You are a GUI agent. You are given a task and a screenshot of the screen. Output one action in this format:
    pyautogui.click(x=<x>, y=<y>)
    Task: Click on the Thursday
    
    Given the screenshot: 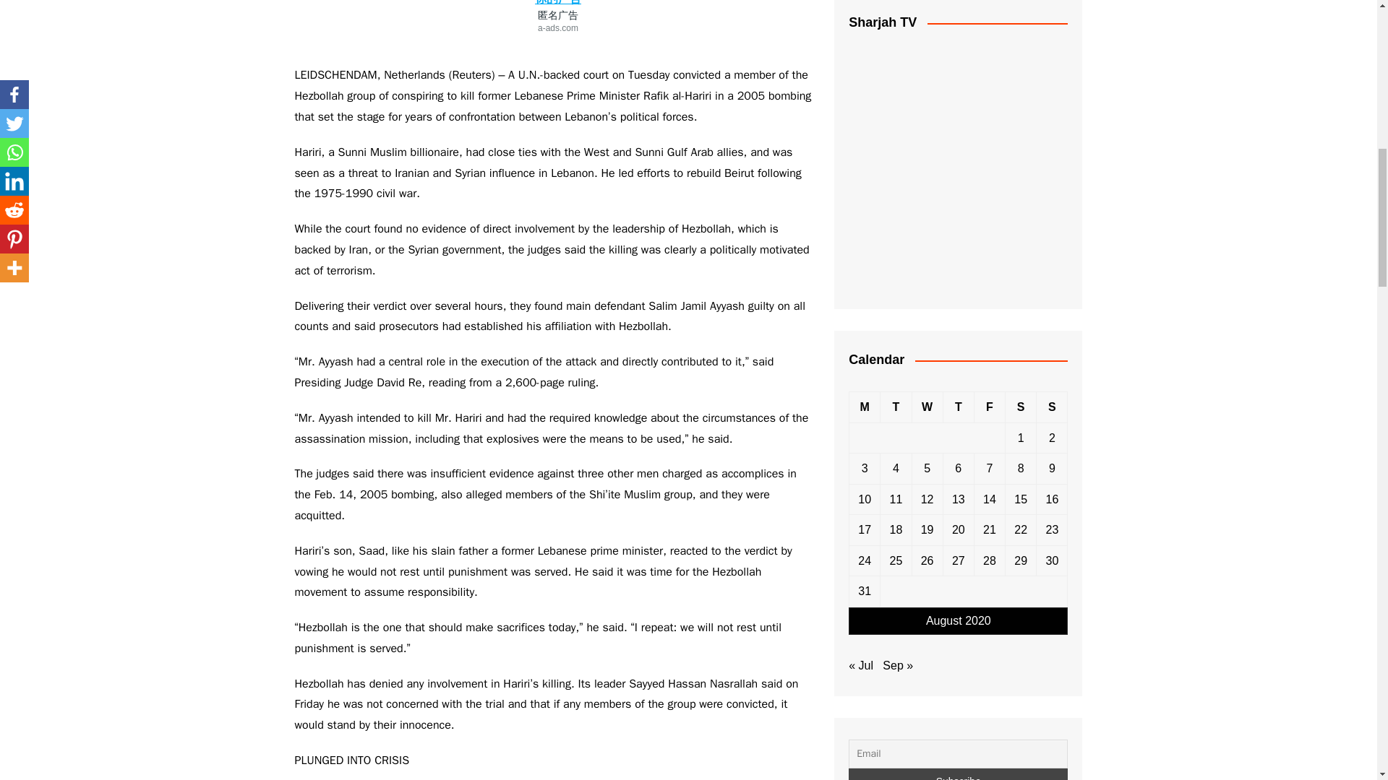 What is the action you would take?
    pyautogui.click(x=958, y=407)
    